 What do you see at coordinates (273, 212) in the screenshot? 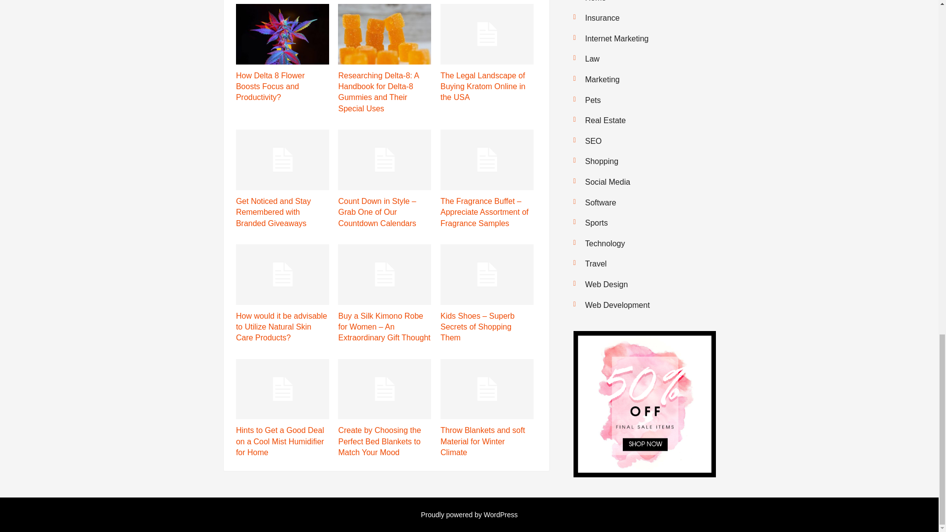
I see `Get Noticed and Stay Remembered with Branded Giveaways` at bounding box center [273, 212].